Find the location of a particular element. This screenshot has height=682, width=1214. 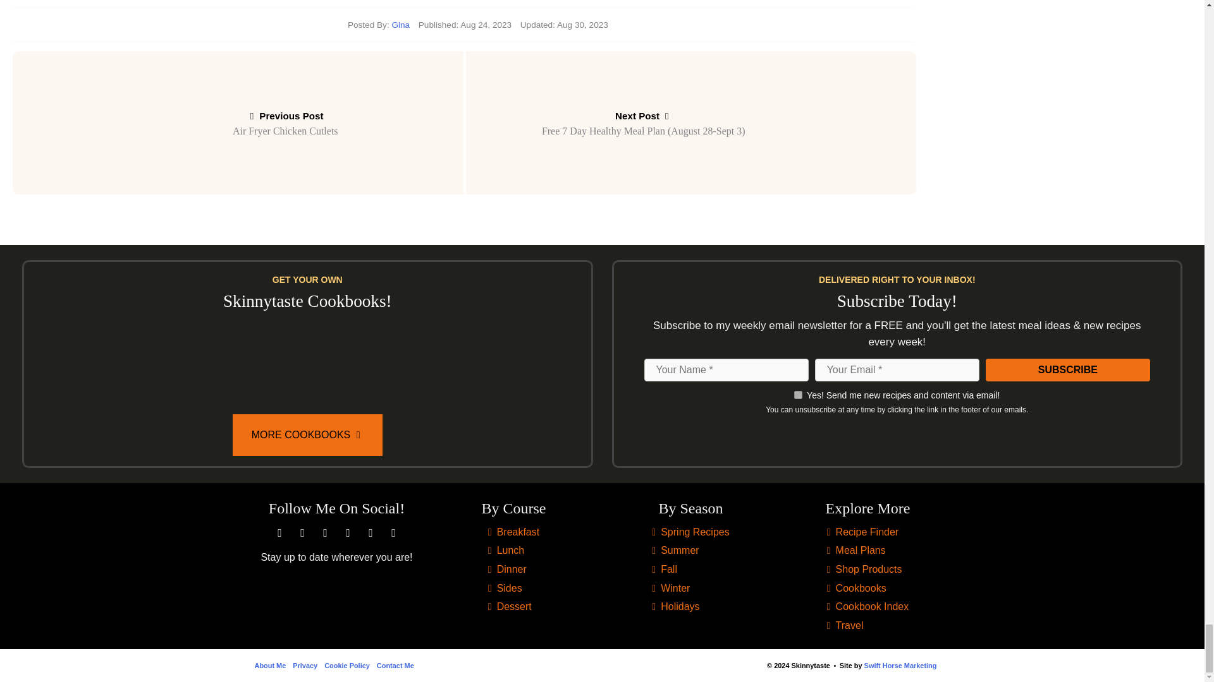

Y is located at coordinates (798, 394).